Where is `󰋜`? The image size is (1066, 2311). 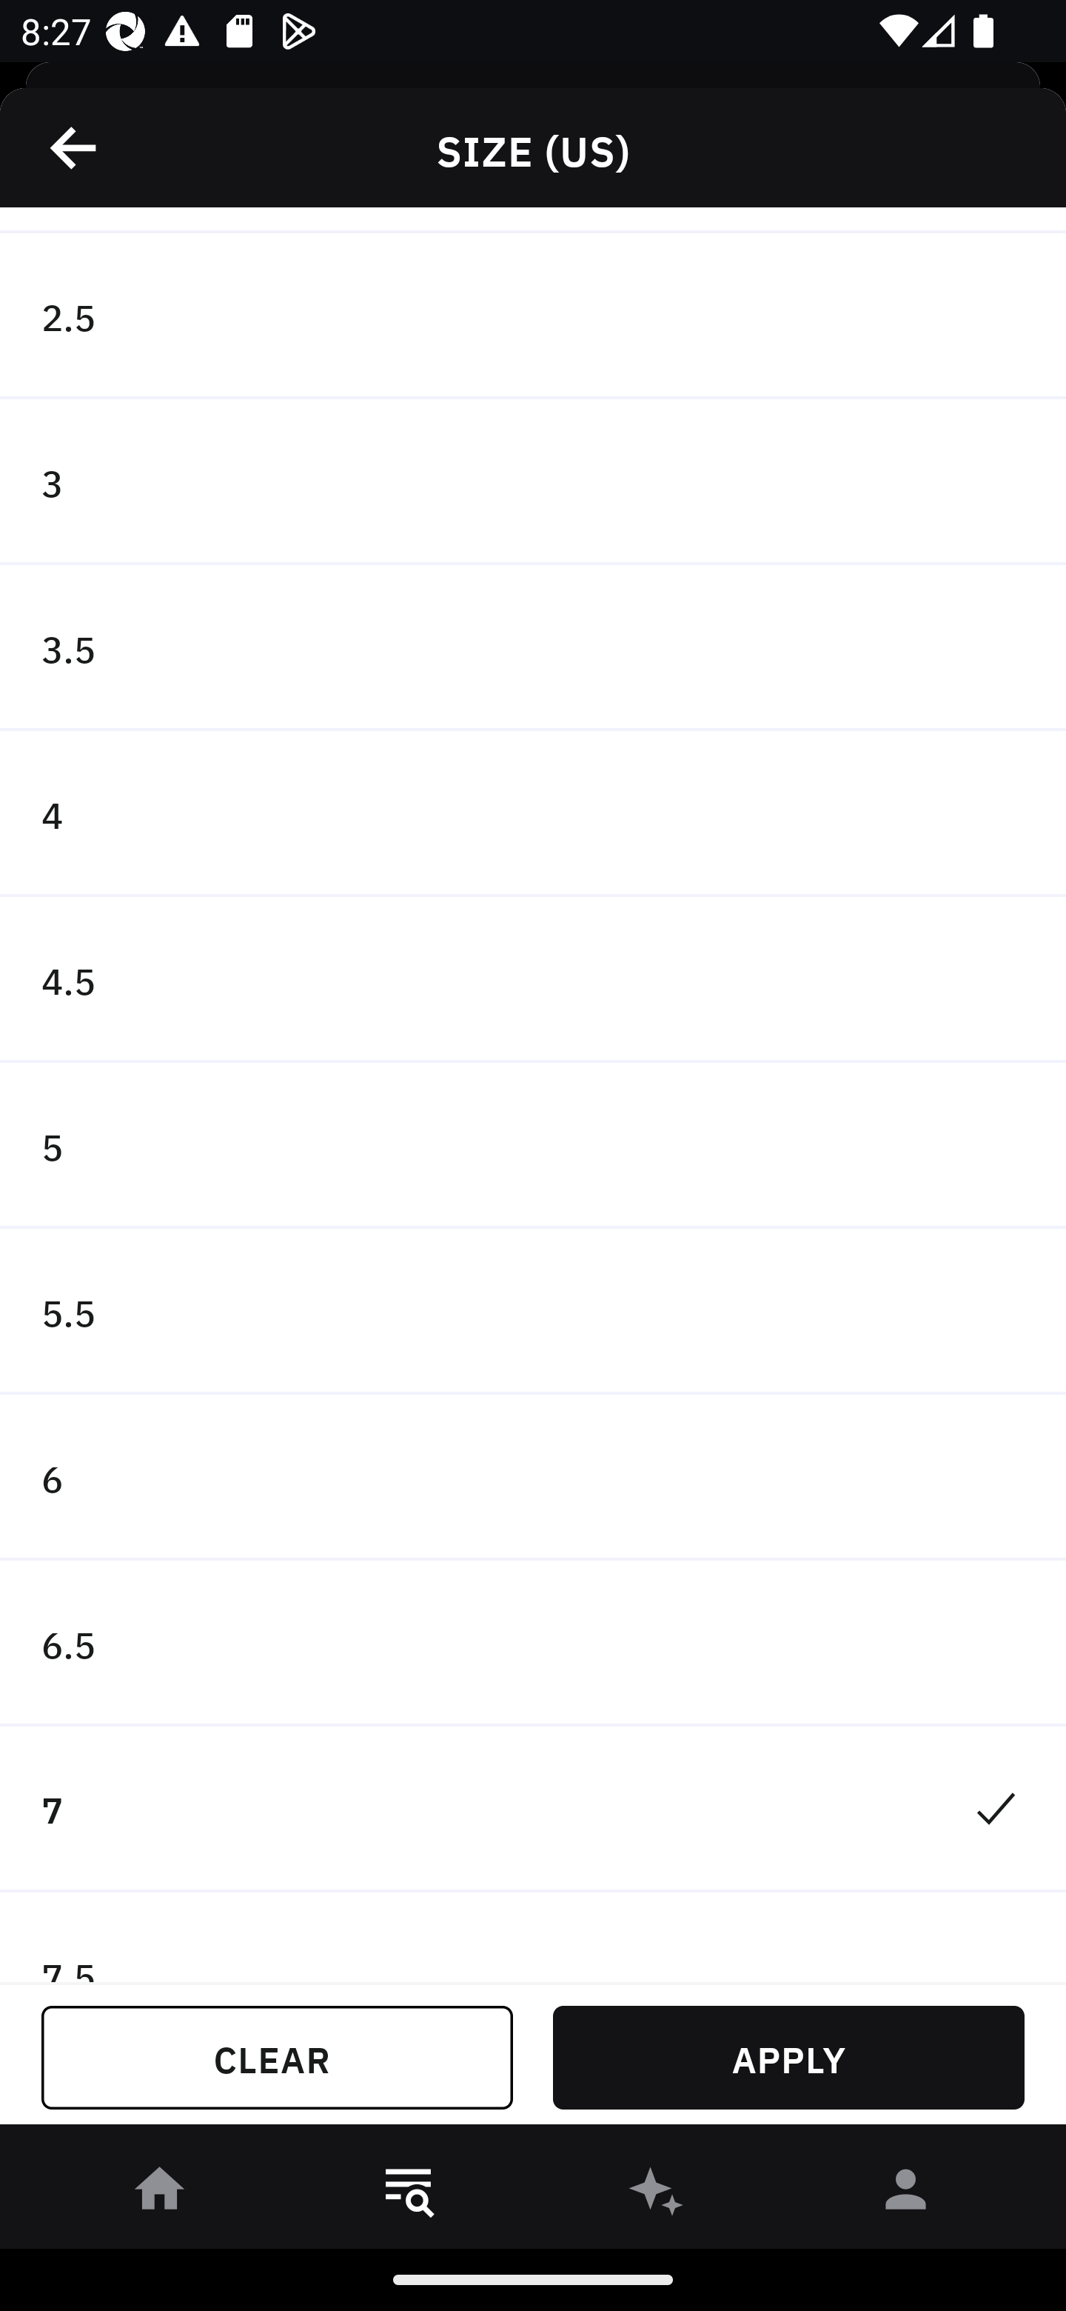 󰋜 is located at coordinates (160, 2194).